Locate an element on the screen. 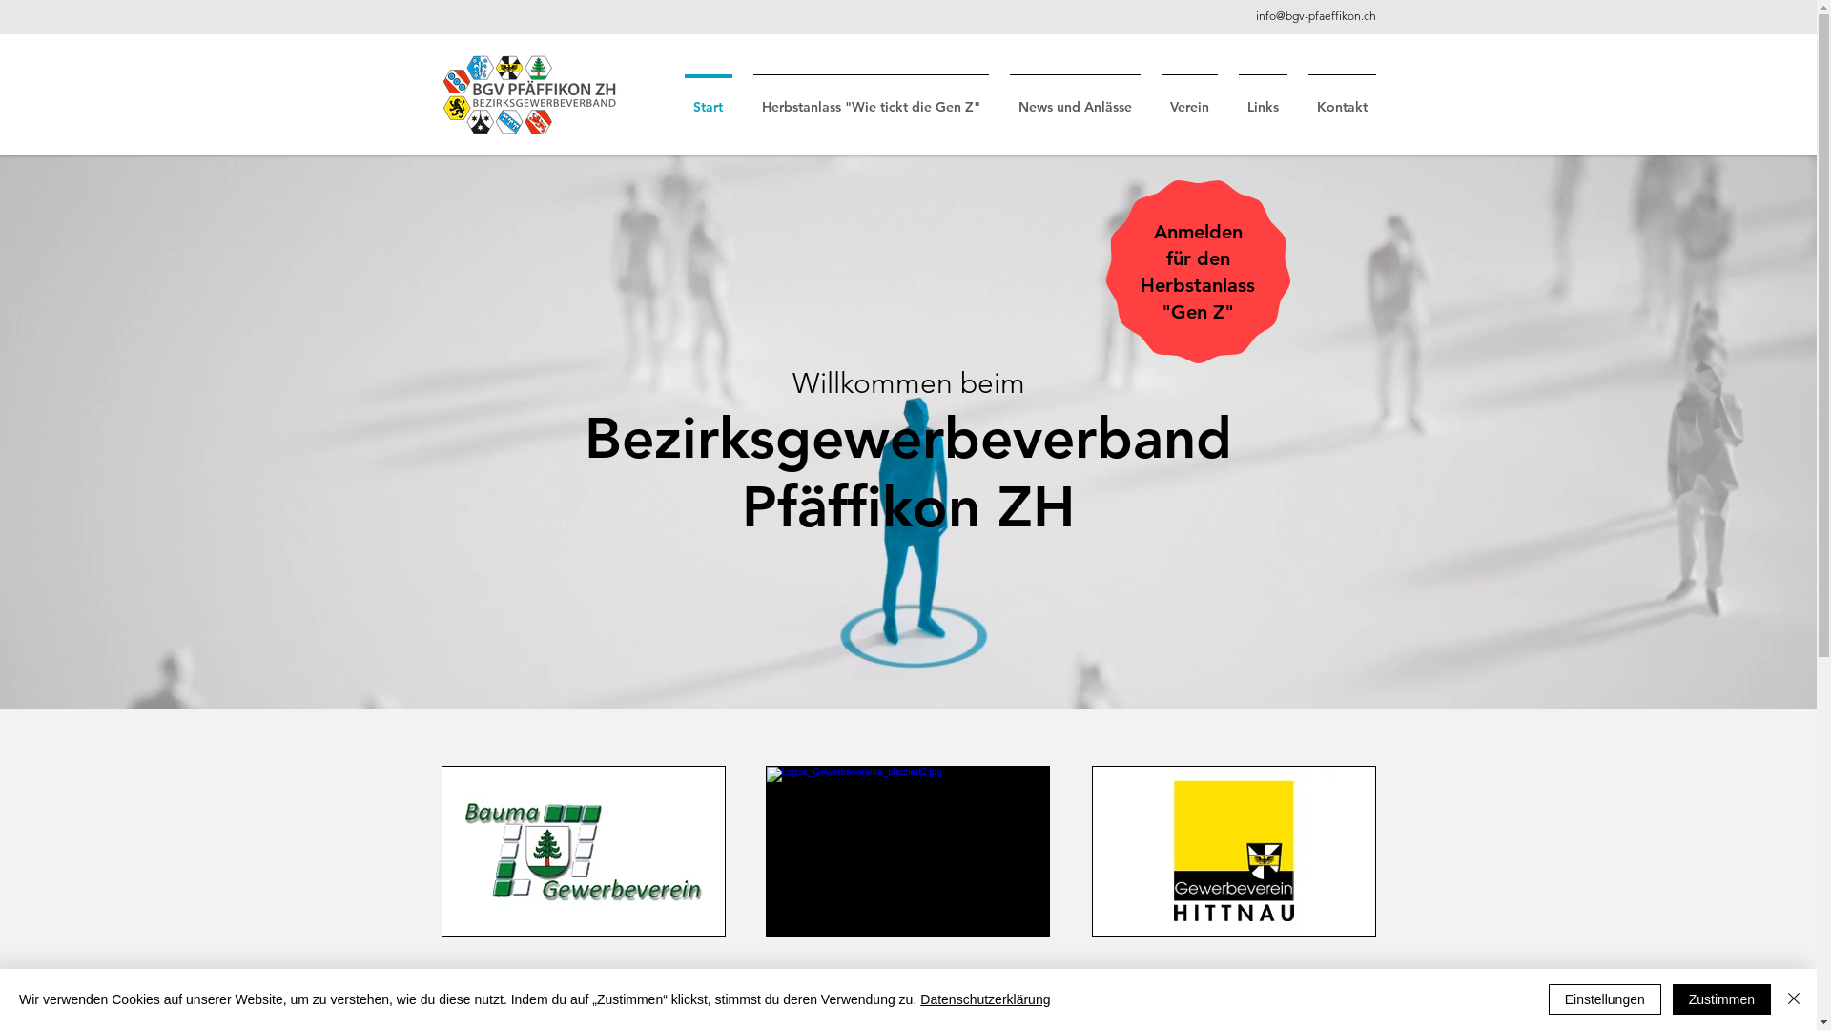  Einstellungen is located at coordinates (1605, 999).